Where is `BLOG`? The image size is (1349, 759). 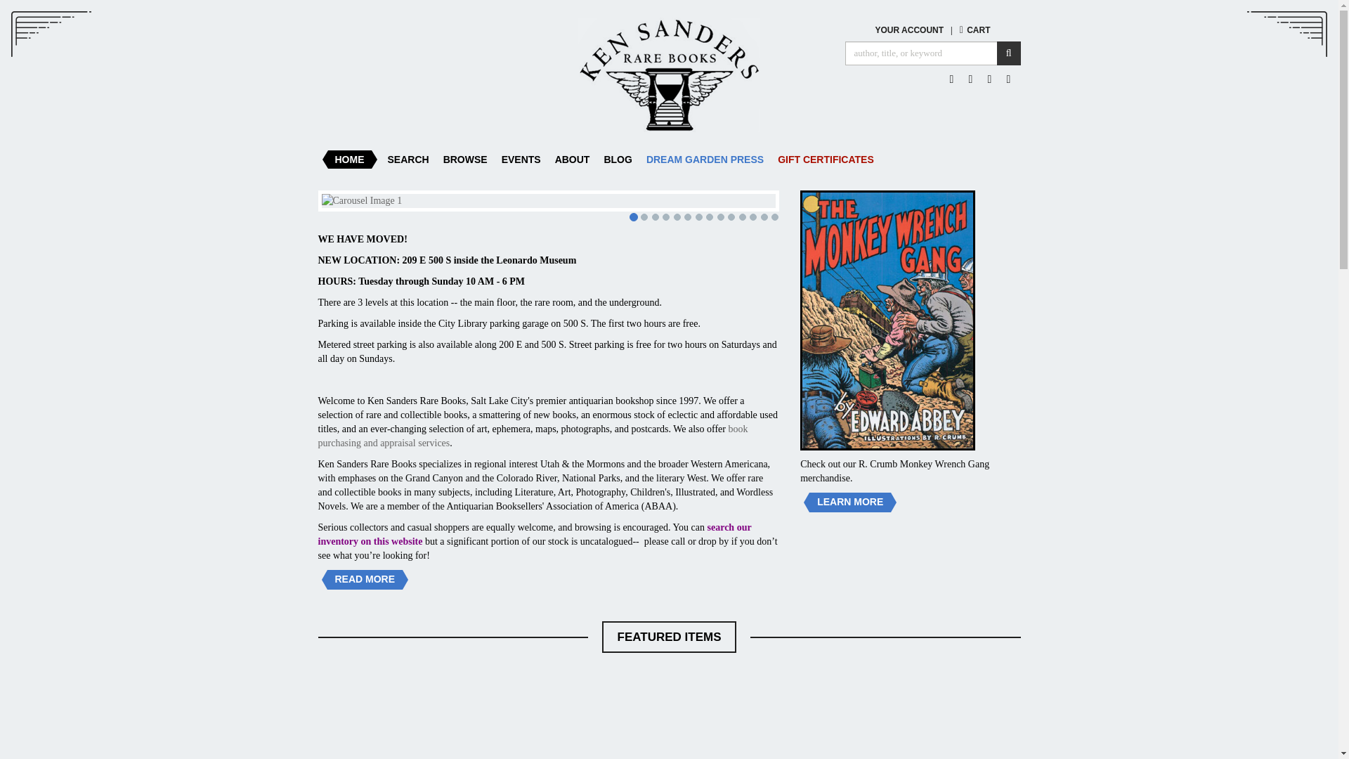 BLOG is located at coordinates (617, 159).